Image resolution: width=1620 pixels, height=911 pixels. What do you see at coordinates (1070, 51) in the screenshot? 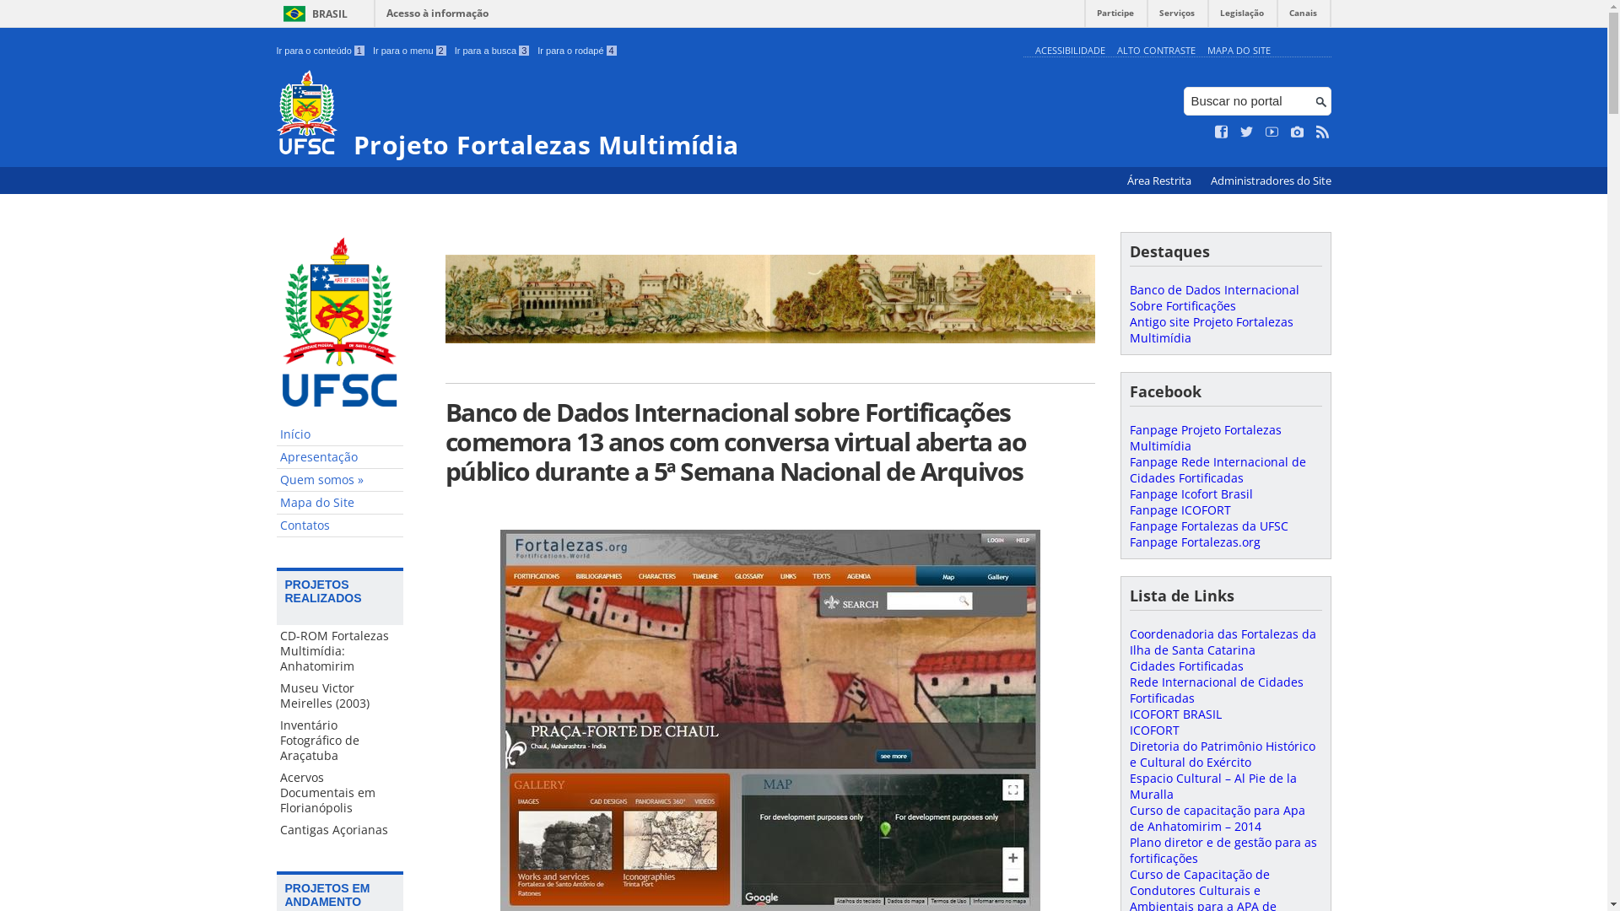
I see `ACESSIBILIDADE` at bounding box center [1070, 51].